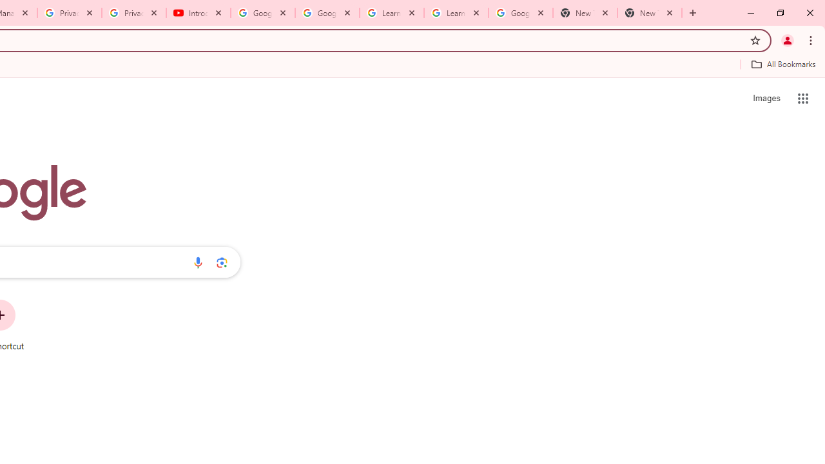 This screenshot has height=464, width=825. I want to click on Search by voice, so click(198, 262).